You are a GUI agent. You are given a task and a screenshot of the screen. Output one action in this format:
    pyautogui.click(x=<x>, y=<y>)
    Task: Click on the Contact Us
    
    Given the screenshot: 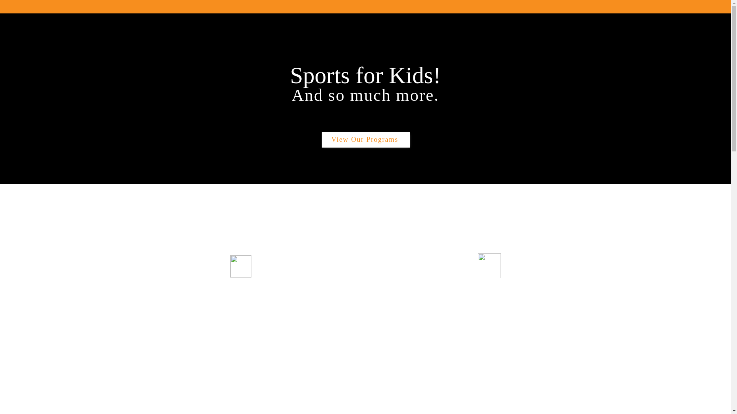 What is the action you would take?
    pyautogui.click(x=527, y=44)
    